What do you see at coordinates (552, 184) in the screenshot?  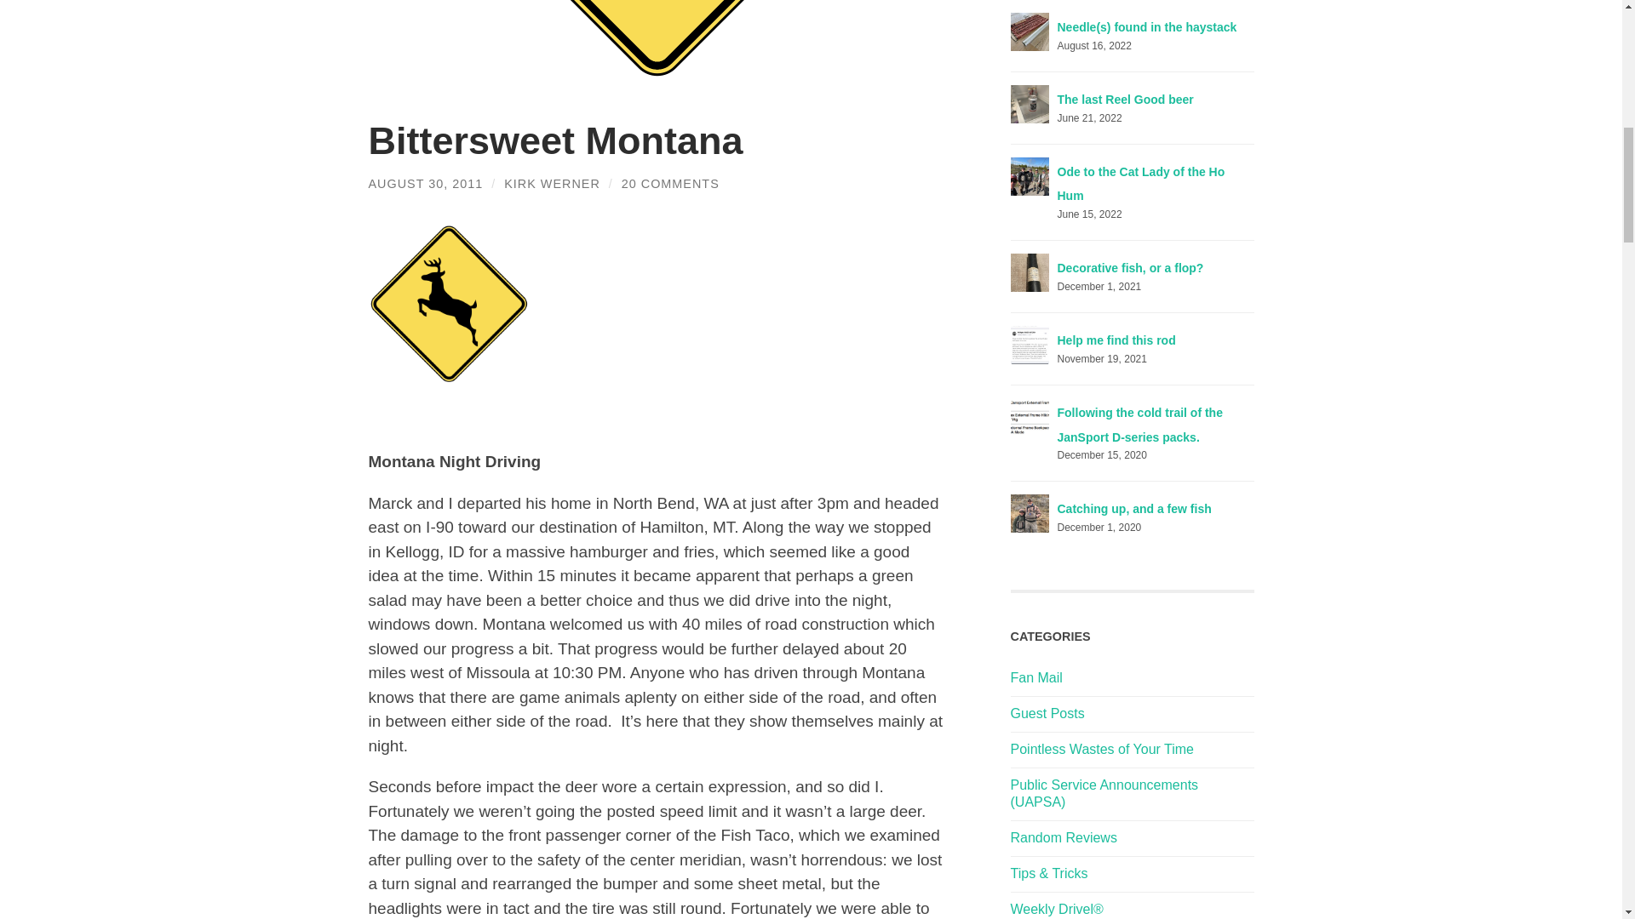 I see `KIRK WERNER` at bounding box center [552, 184].